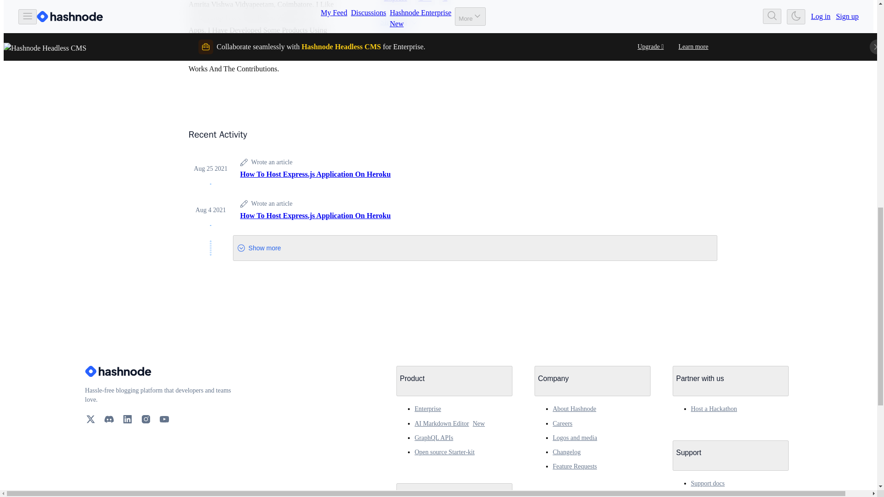  Describe the element at coordinates (127, 453) in the screenshot. I see `status` at that location.